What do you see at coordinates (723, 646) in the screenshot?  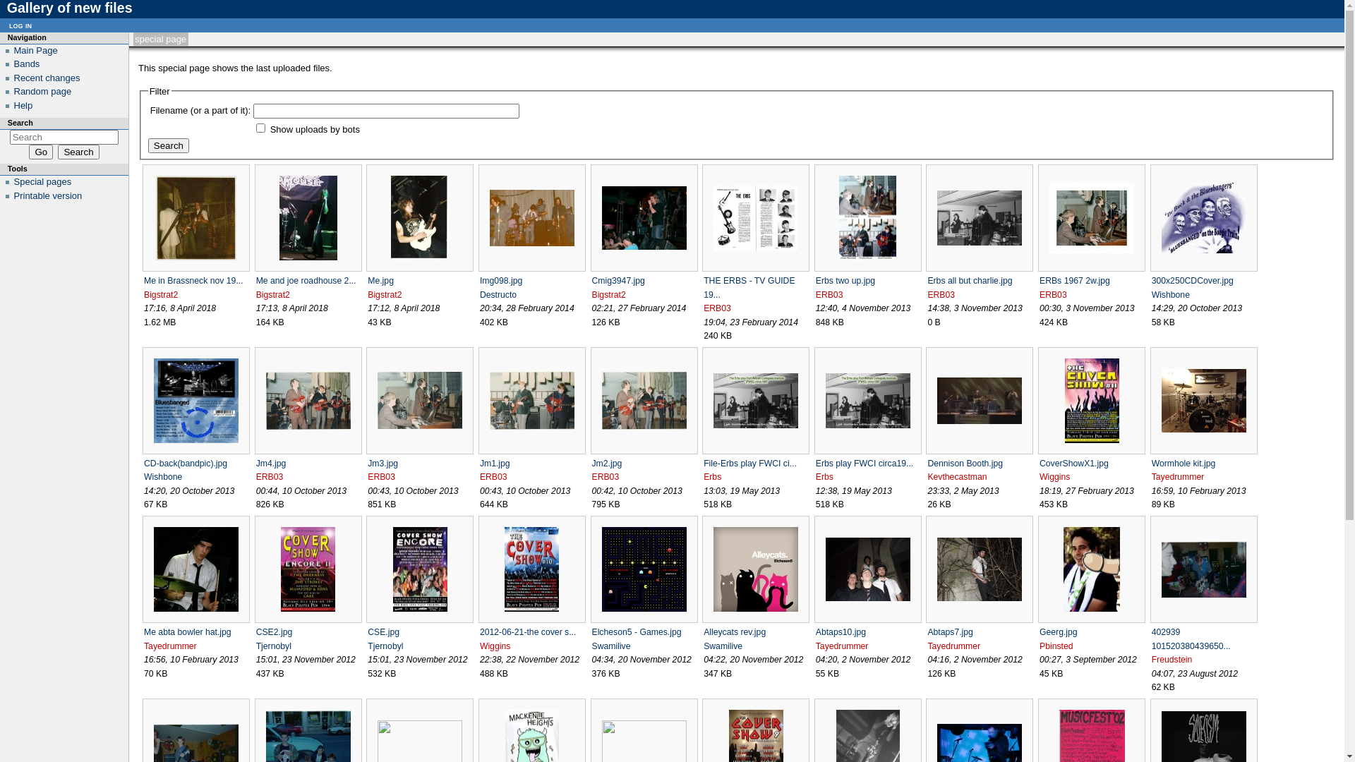 I see `Swamilive` at bounding box center [723, 646].